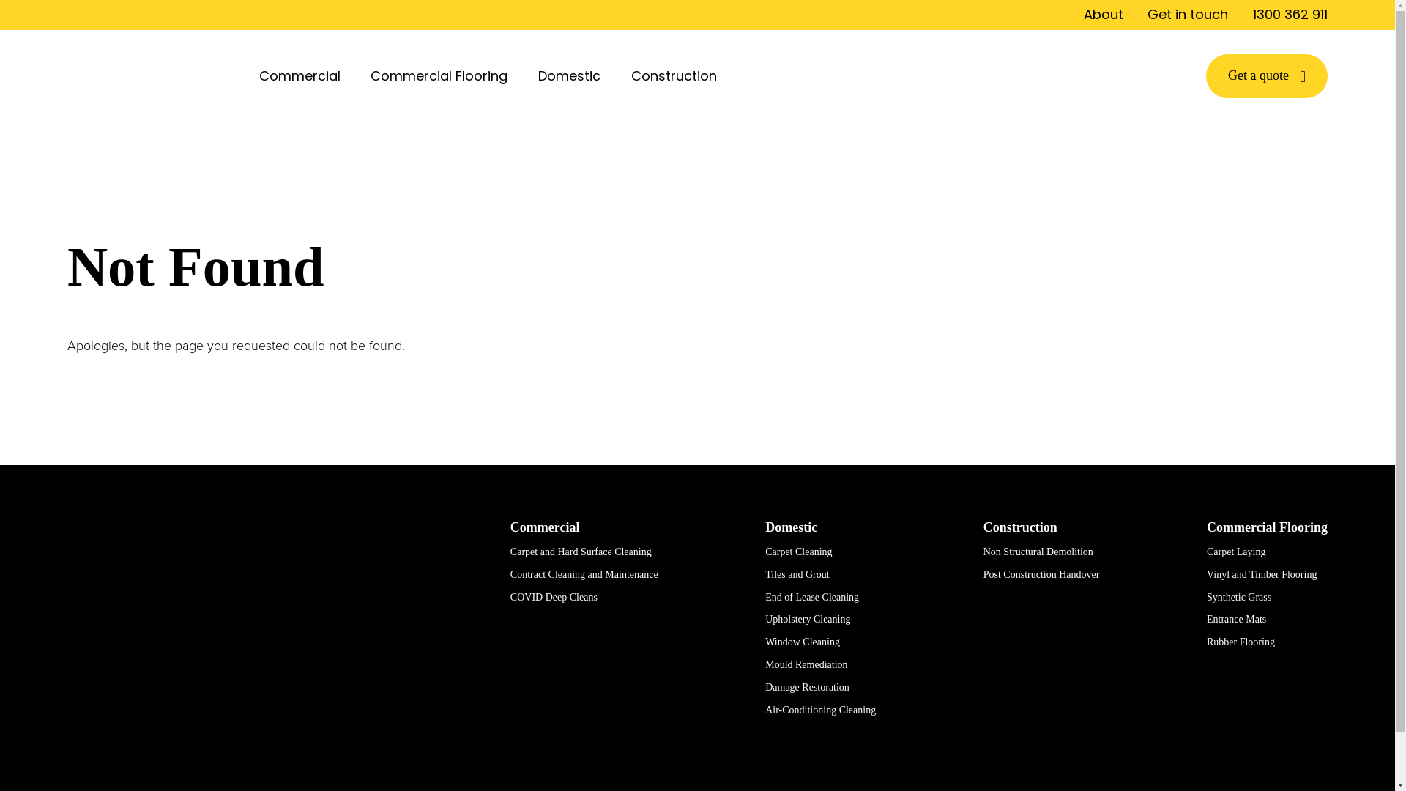  What do you see at coordinates (1021, 527) in the screenshot?
I see `Construction` at bounding box center [1021, 527].